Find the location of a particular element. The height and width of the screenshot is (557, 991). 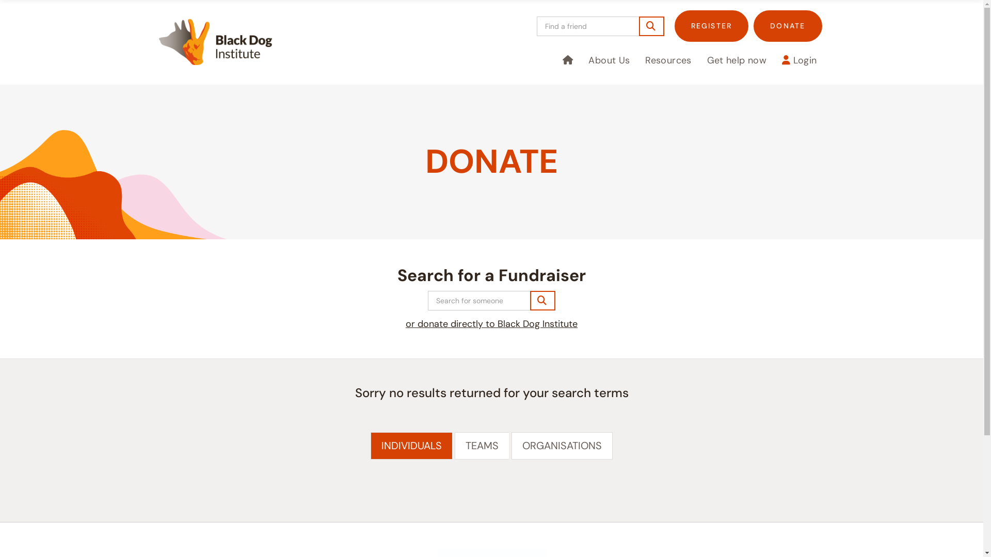

About Us is located at coordinates (609, 61).